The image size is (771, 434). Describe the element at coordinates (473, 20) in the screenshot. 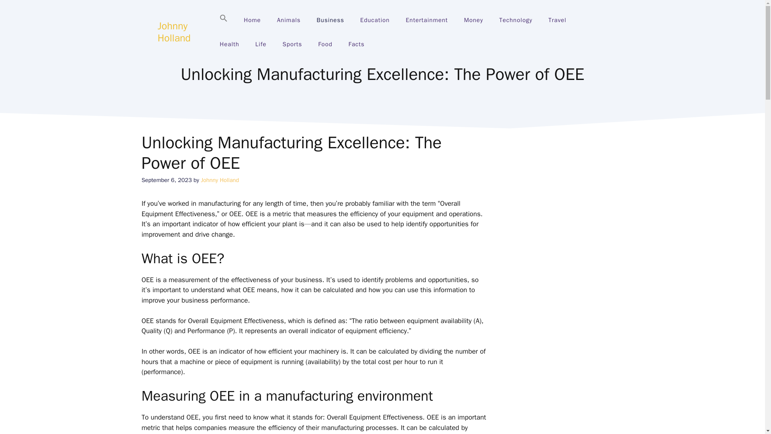

I see `Money` at that location.